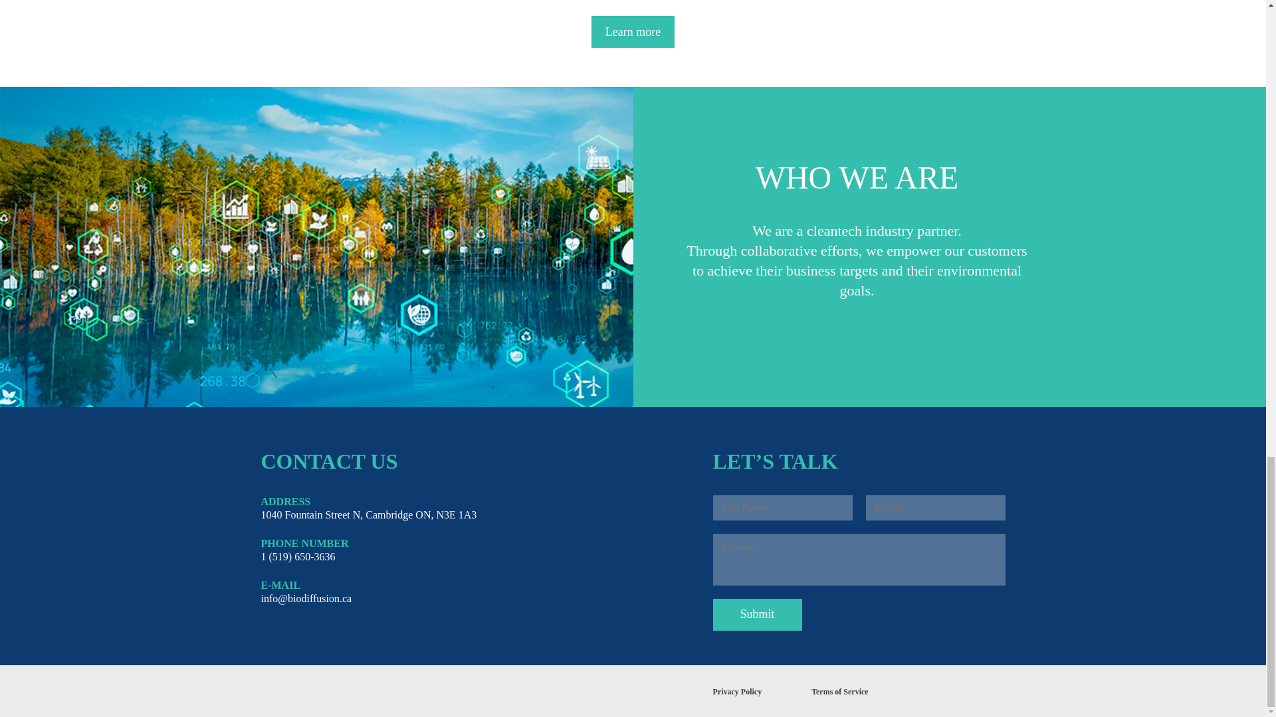  What do you see at coordinates (368, 515) in the screenshot?
I see `1040 Fountain Street N, Cambridge ON, N3E 1A3` at bounding box center [368, 515].